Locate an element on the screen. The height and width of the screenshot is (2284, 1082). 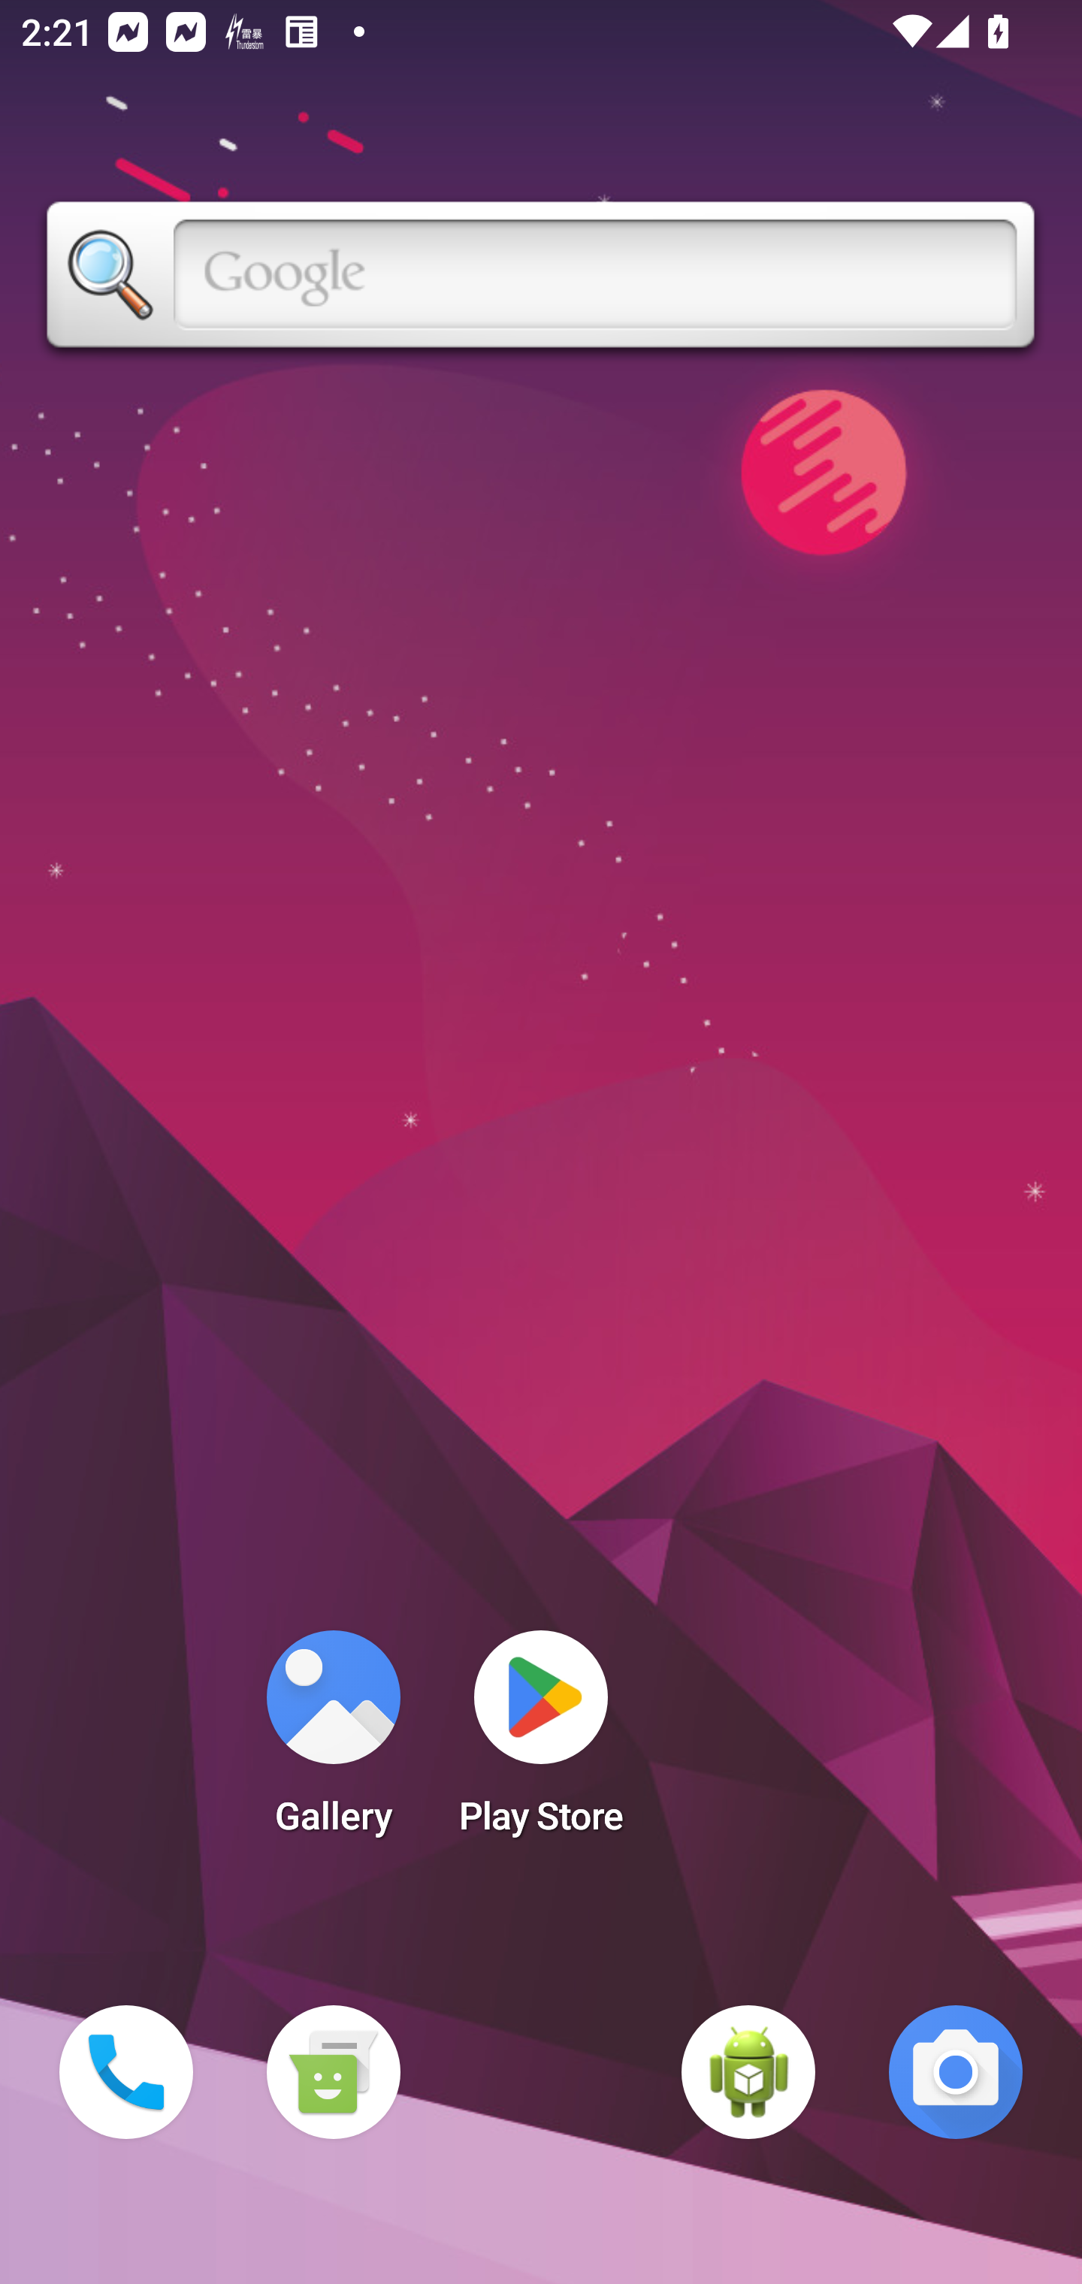
Phone is located at coordinates (126, 2072).